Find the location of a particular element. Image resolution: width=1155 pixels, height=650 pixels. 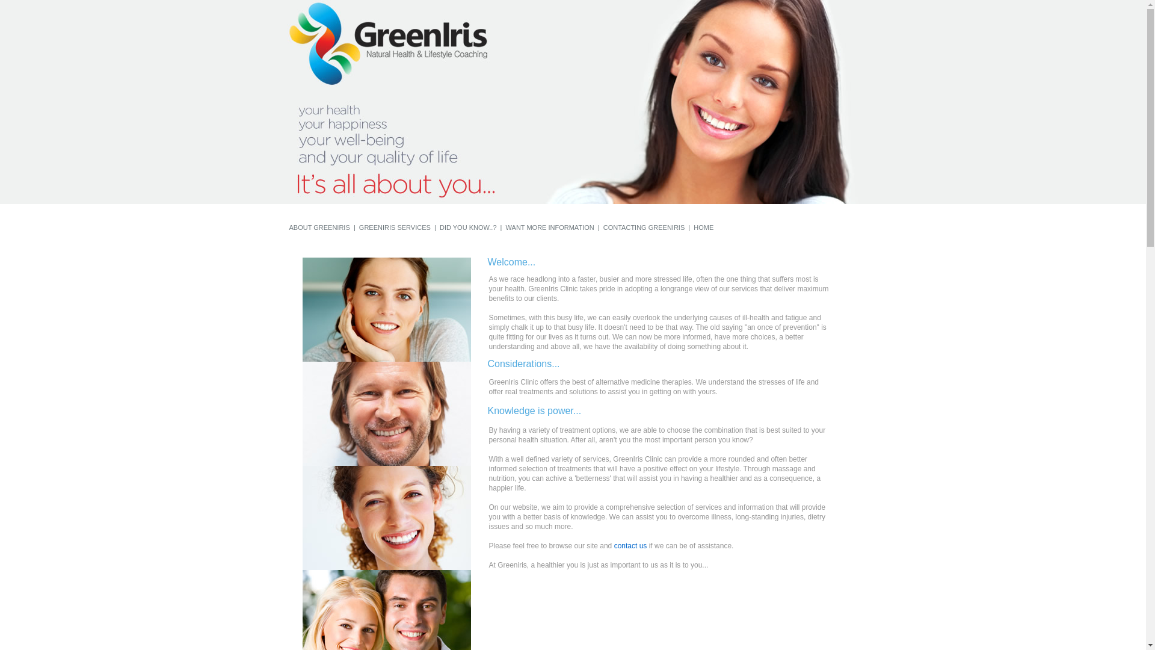

CONTACTING GREENIRIS is located at coordinates (644, 227).